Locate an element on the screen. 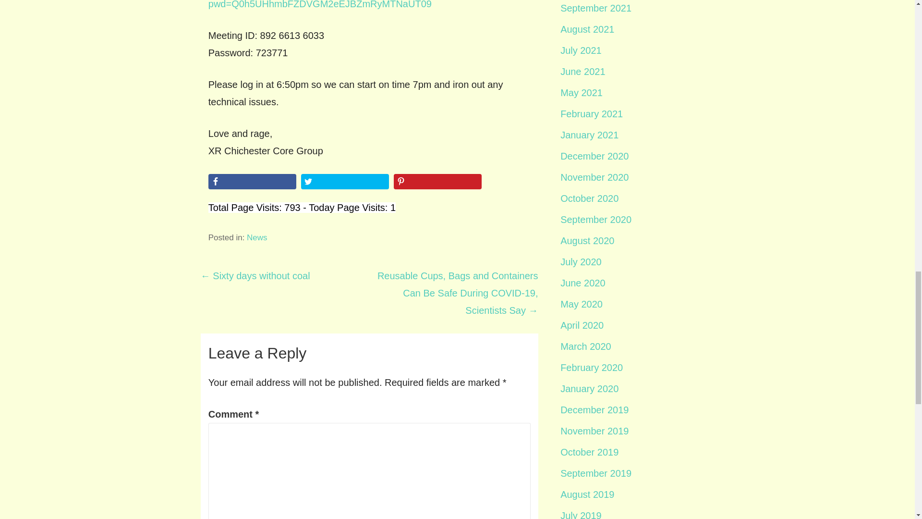 The image size is (922, 519). Share on Facebook is located at coordinates (252, 182).